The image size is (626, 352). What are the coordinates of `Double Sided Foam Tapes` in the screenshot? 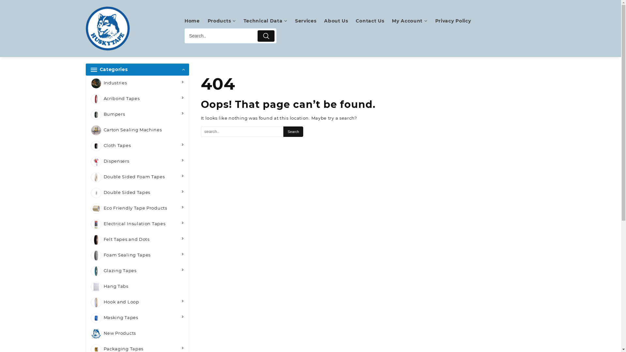 It's located at (138, 177).